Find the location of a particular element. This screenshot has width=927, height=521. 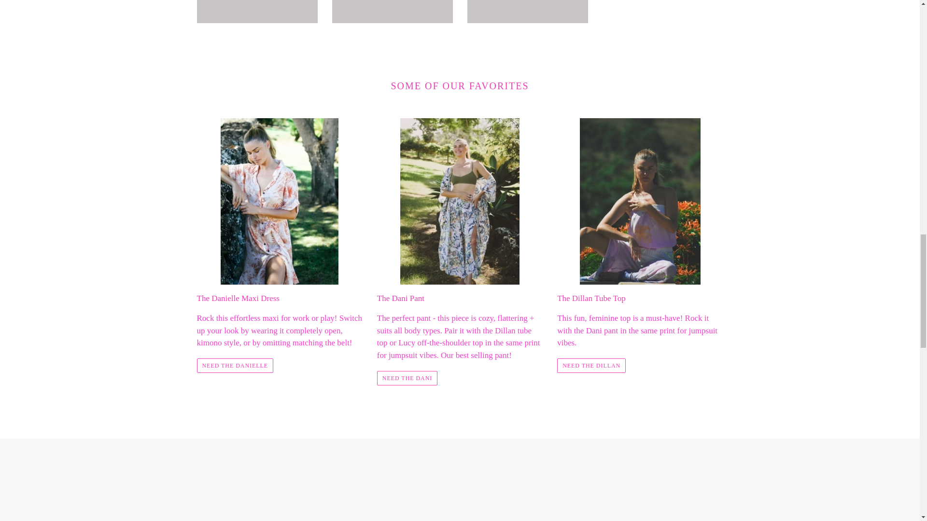

NEED THE DILLAN is located at coordinates (591, 366).